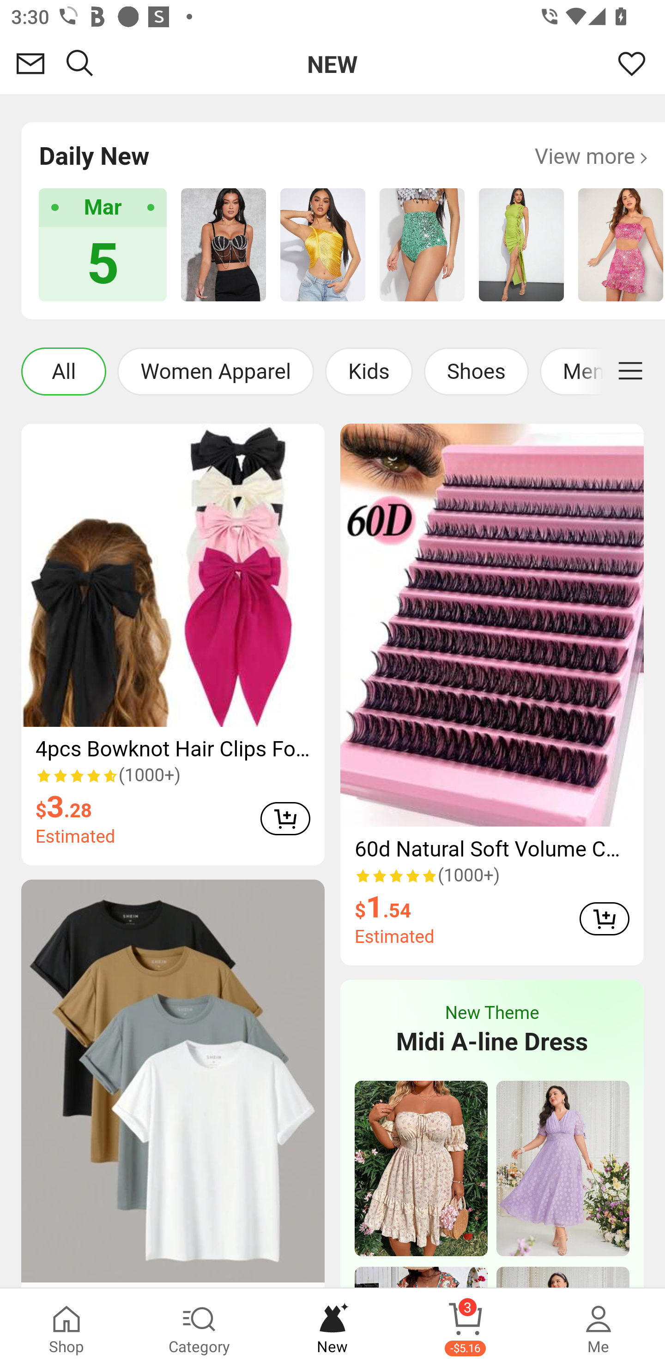 The image size is (665, 1366). Describe the element at coordinates (369, 371) in the screenshot. I see `Kids` at that location.